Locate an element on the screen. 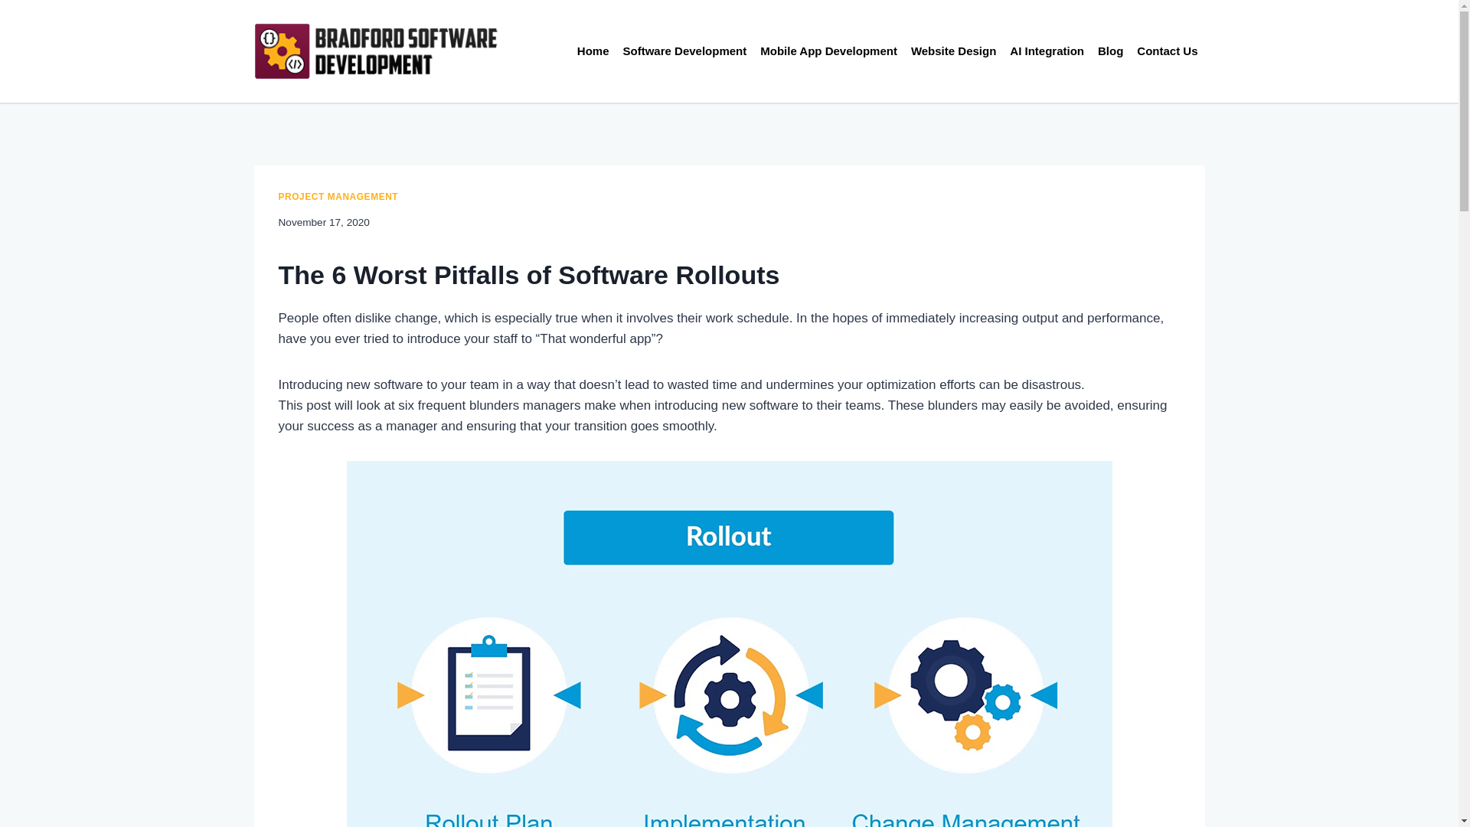 This screenshot has height=827, width=1470. Mobile App Development is located at coordinates (828, 51).